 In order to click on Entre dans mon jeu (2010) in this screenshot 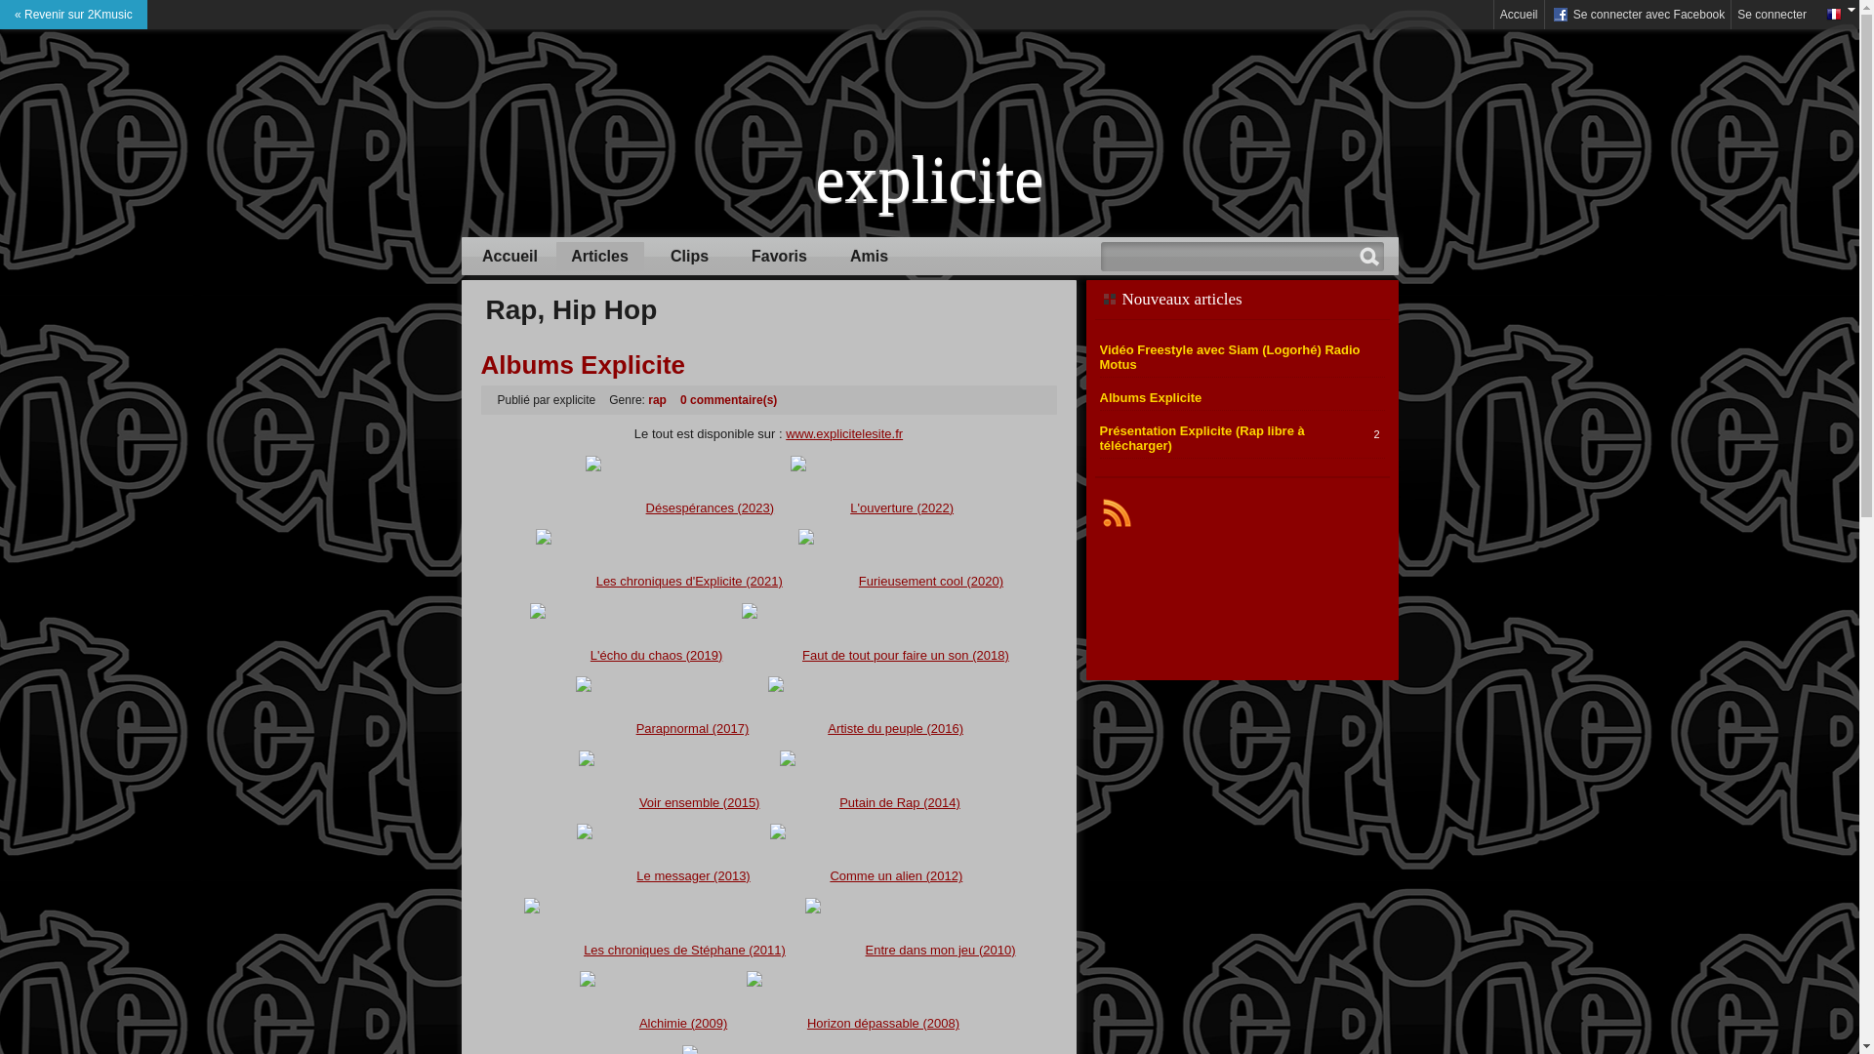, I will do `click(941, 951)`.